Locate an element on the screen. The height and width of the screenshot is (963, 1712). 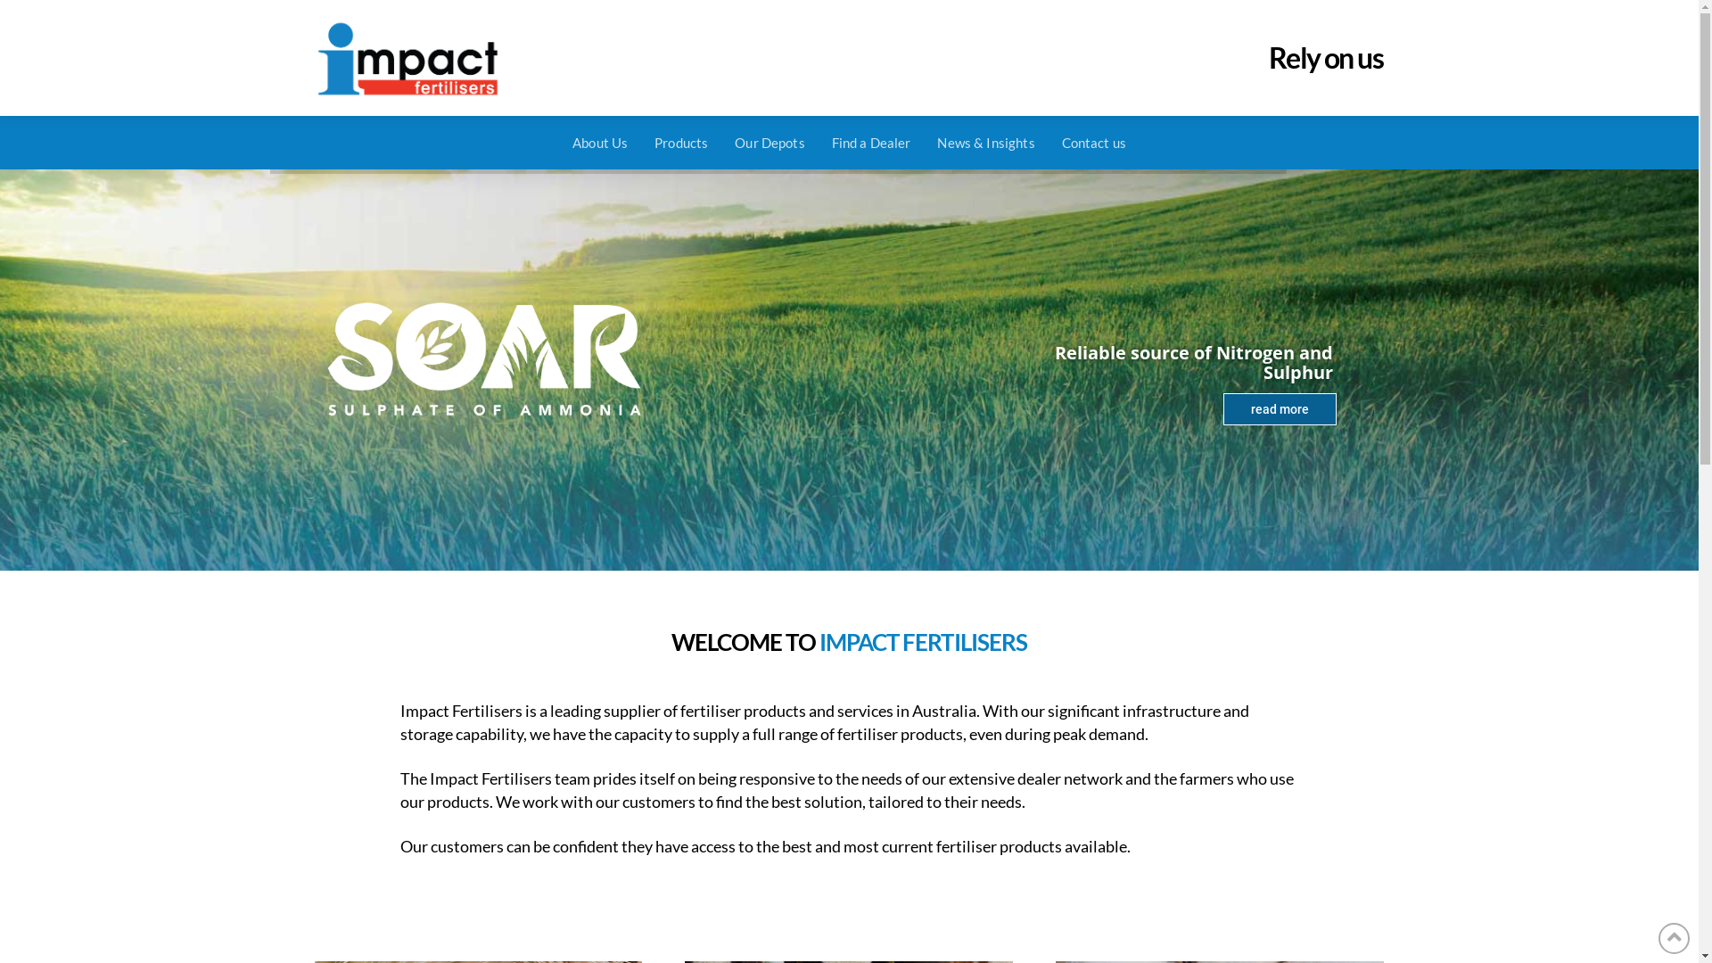
About Us is located at coordinates (600, 143).